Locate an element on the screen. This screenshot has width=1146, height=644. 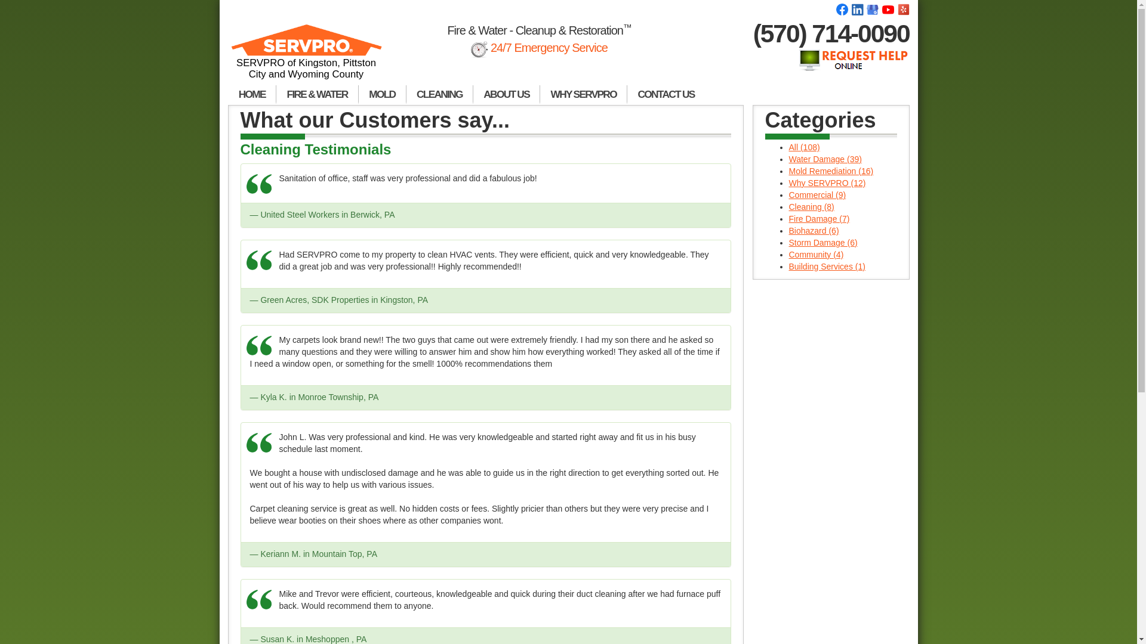
MOLD is located at coordinates (382, 94).